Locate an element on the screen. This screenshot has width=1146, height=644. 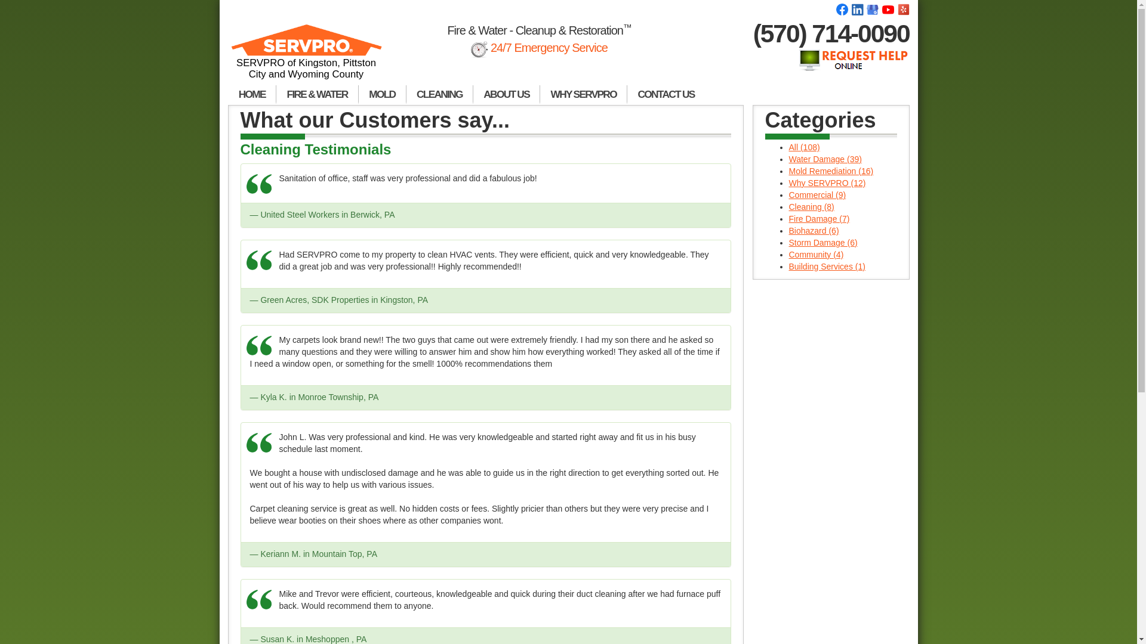
MOLD is located at coordinates (382, 94).